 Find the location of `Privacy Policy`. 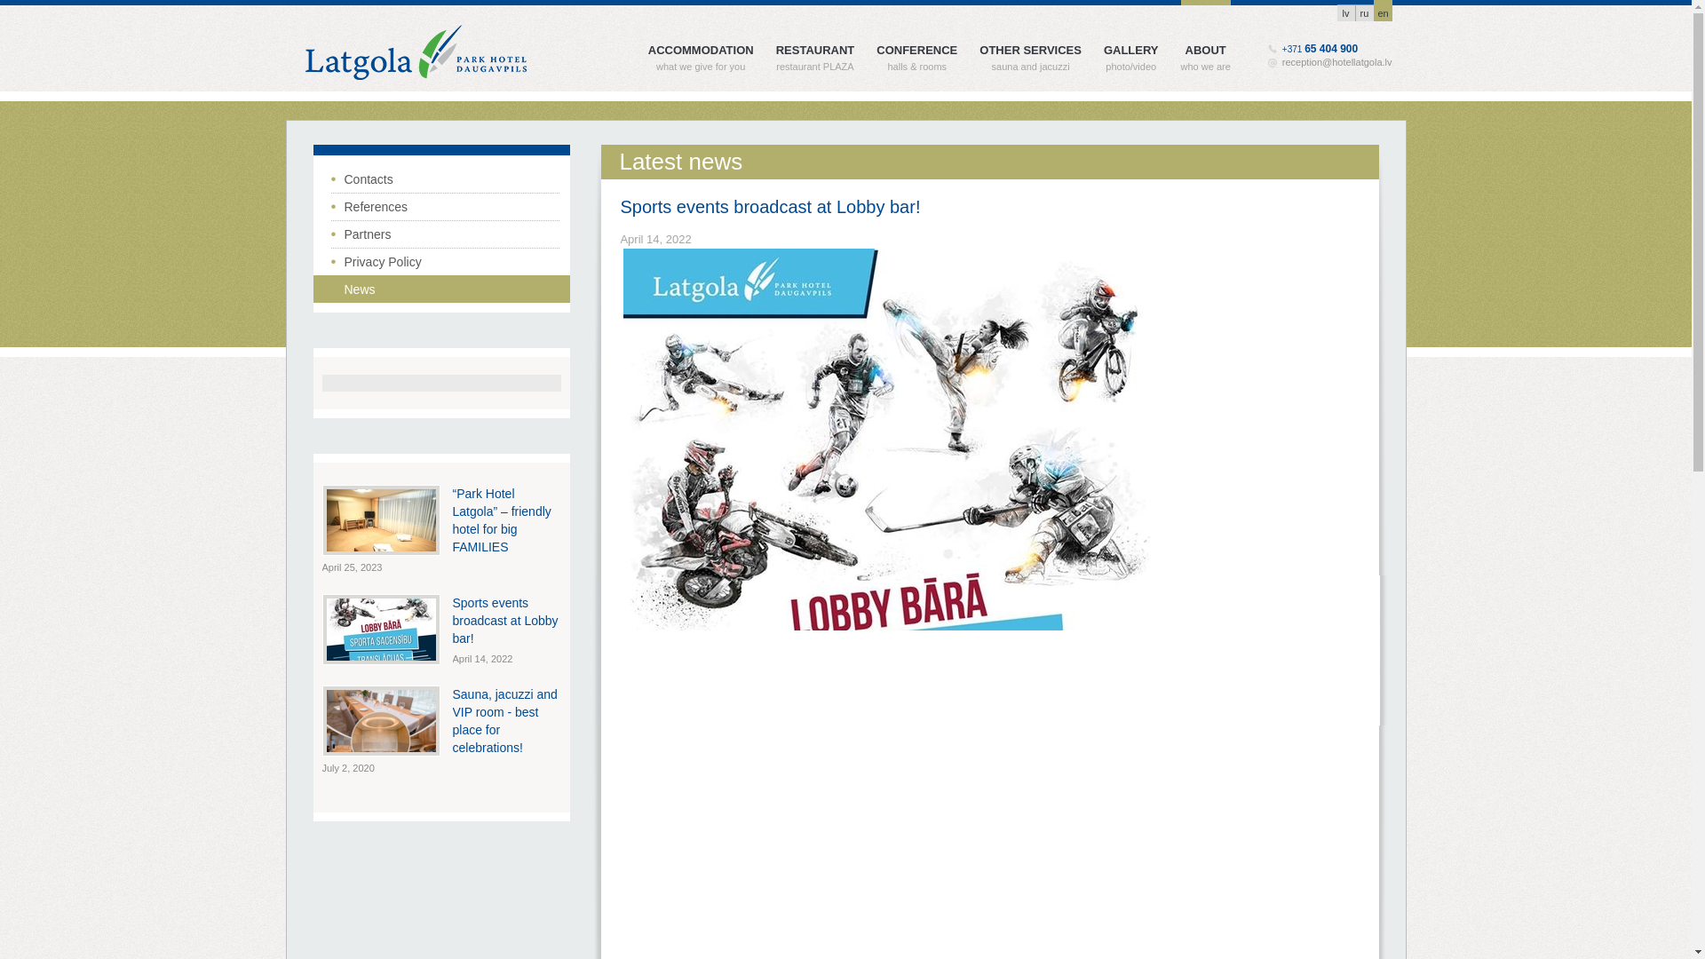

Privacy Policy is located at coordinates (444, 261).